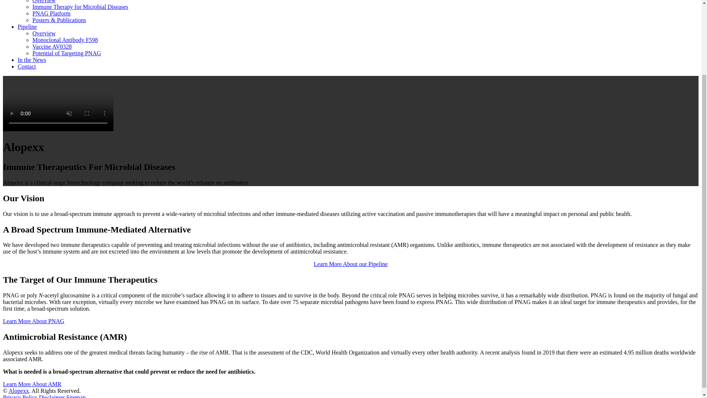 This screenshot has width=707, height=398. Describe the element at coordinates (32, 384) in the screenshot. I see `Learn More About AMR` at that location.